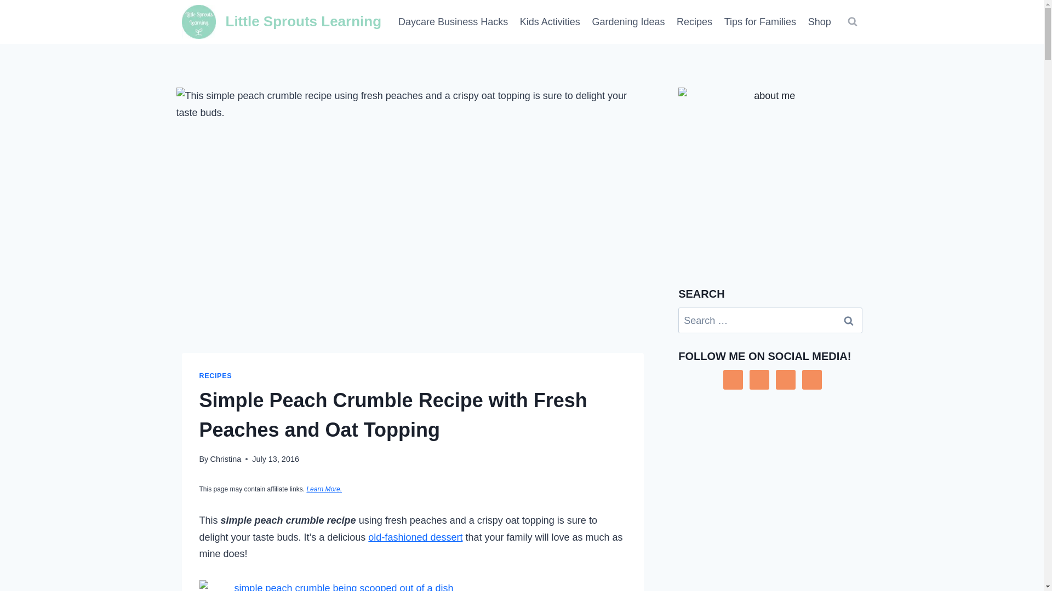  I want to click on Search, so click(849, 320).